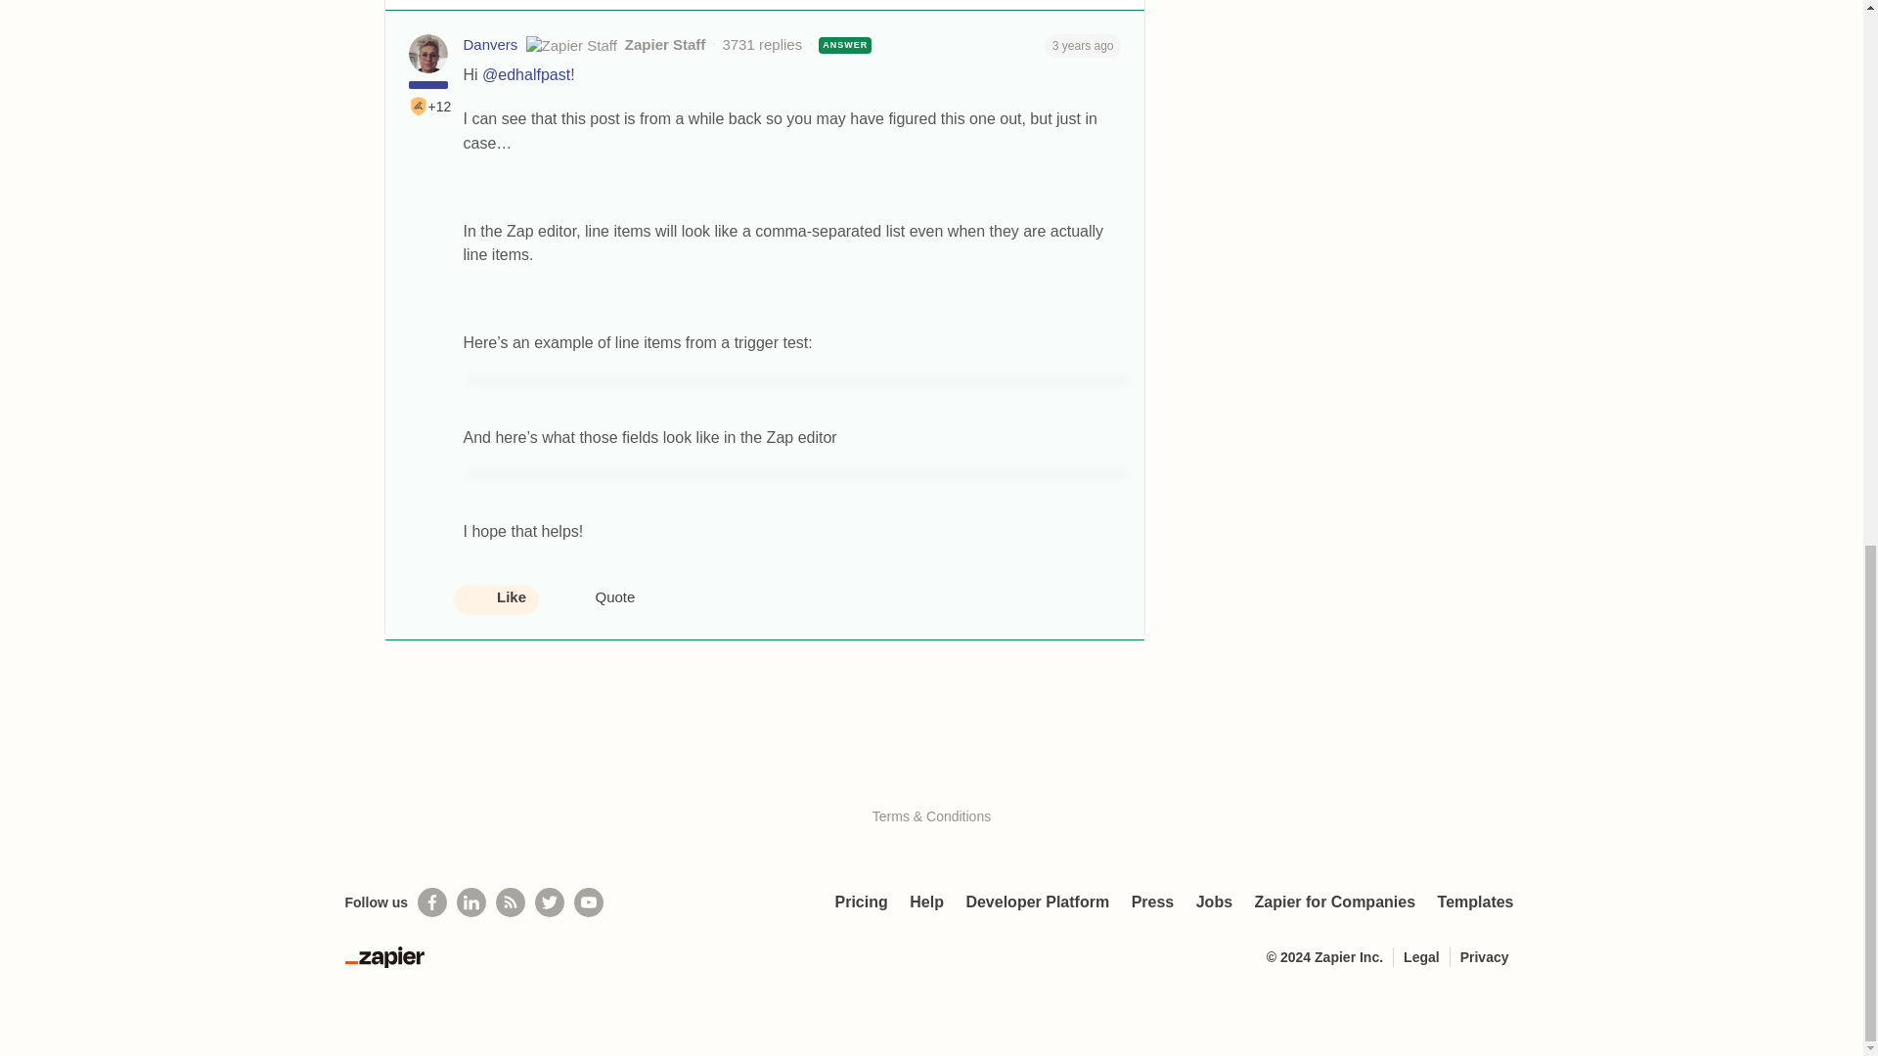 This screenshot has height=1056, width=1878. Describe the element at coordinates (931, 775) in the screenshot. I see `Visit Gainsight.com` at that location.